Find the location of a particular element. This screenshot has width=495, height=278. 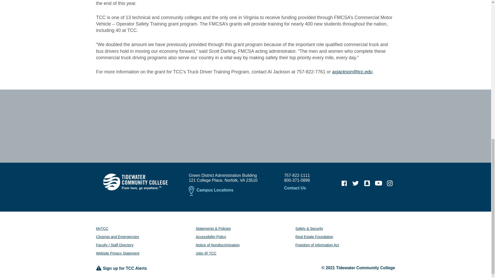

TCC on Snapchat is located at coordinates (367, 183).